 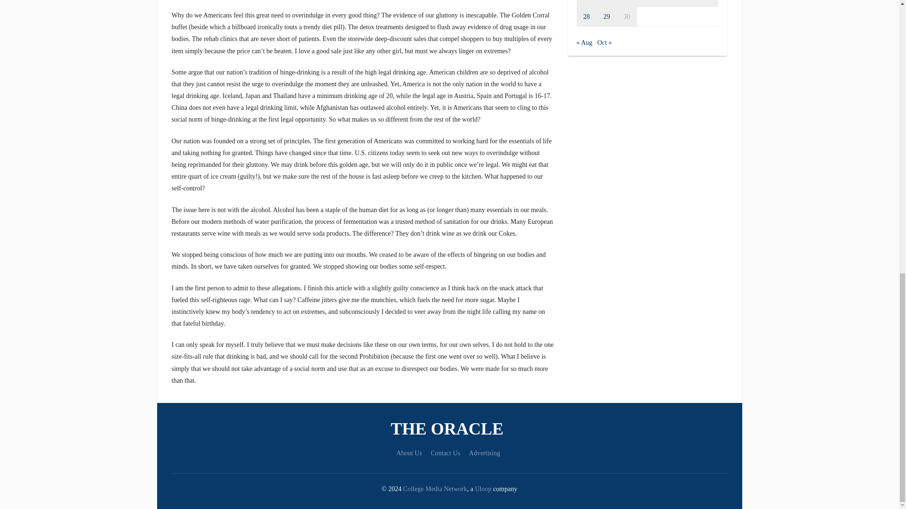 What do you see at coordinates (449, 429) in the screenshot?
I see `THE ORACLE` at bounding box center [449, 429].